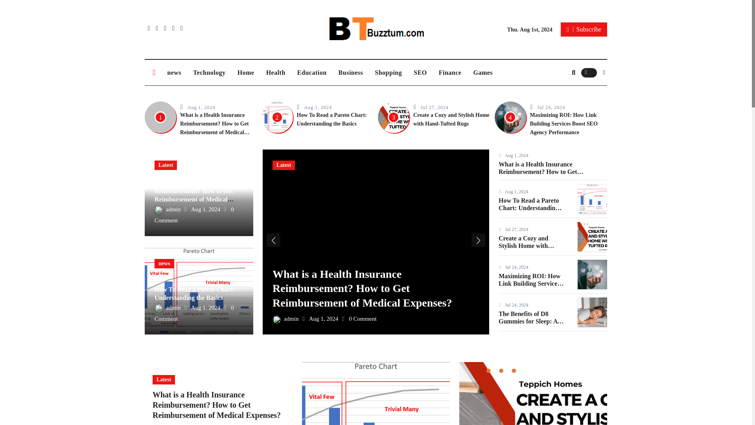 The image size is (755, 425). What do you see at coordinates (201, 107) in the screenshot?
I see `Aug 1, 2024` at bounding box center [201, 107].